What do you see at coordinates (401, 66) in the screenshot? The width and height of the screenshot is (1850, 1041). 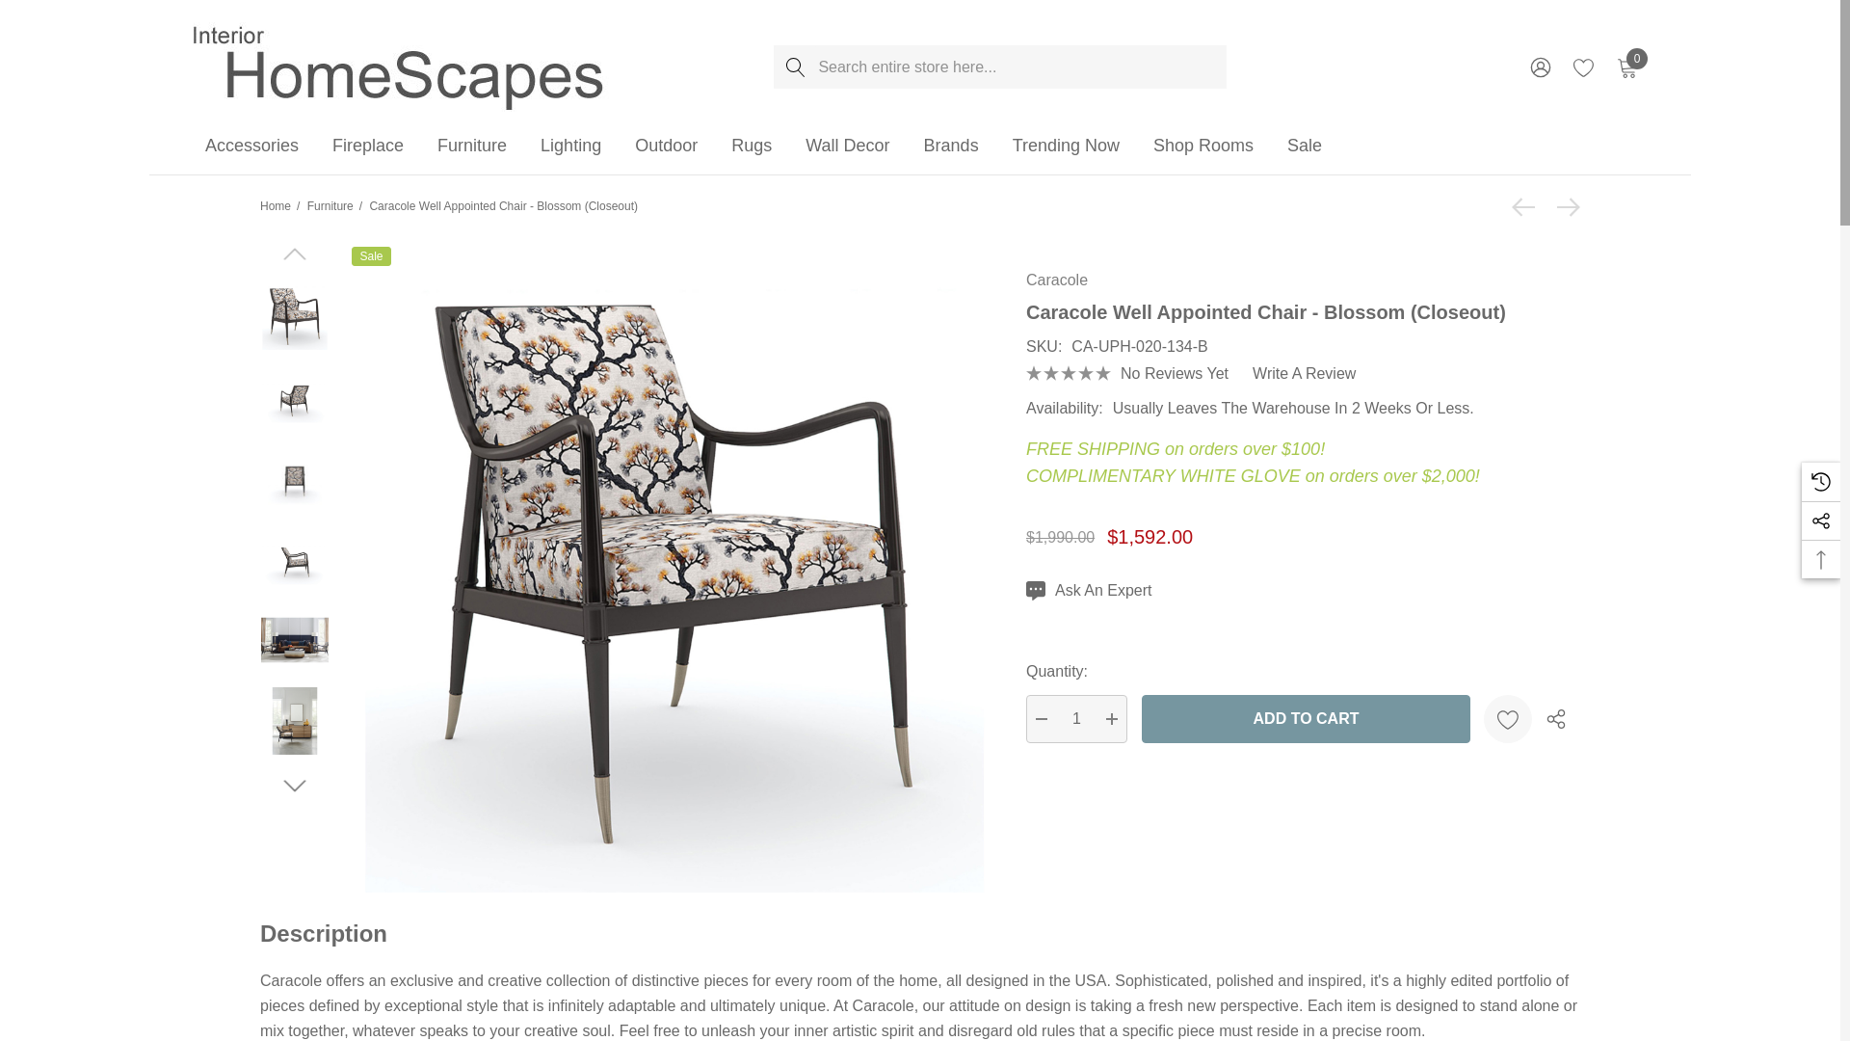 I see `Interior HomeScapes` at bounding box center [401, 66].